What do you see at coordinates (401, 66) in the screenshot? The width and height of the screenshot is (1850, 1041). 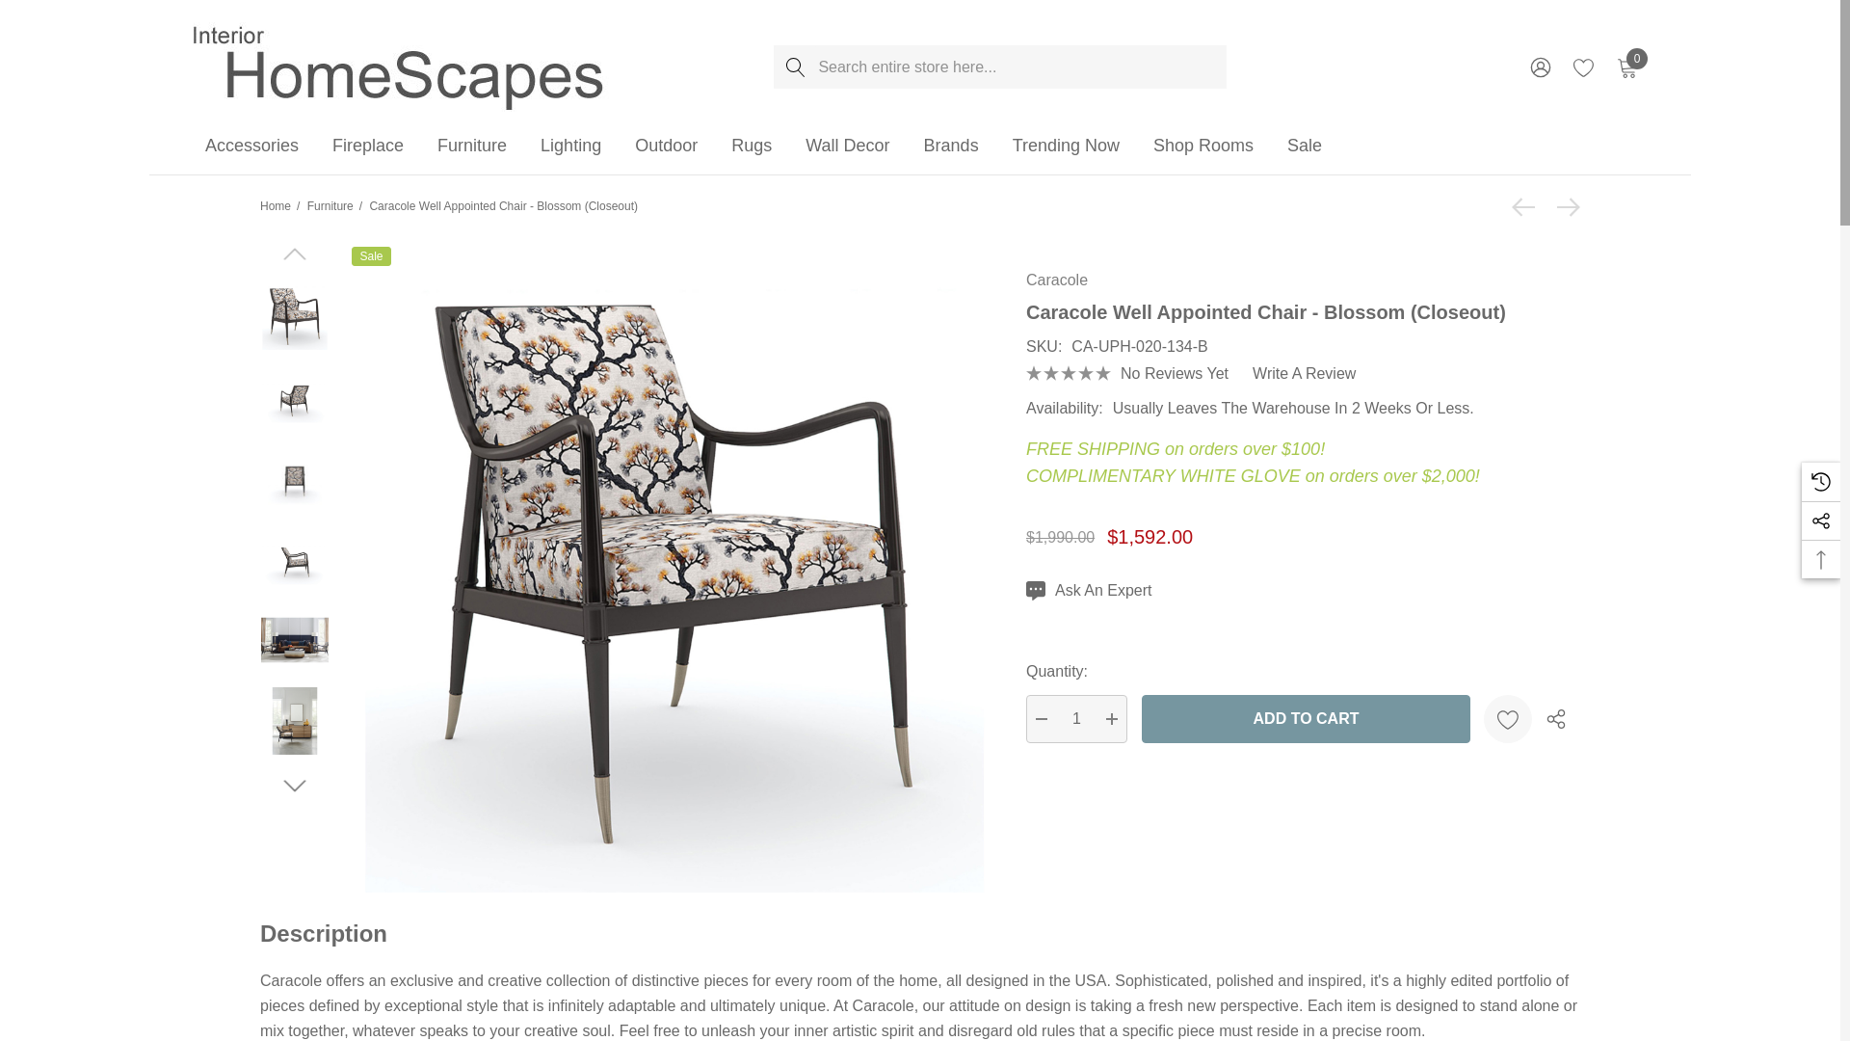 I see `Interior HomeScapes` at bounding box center [401, 66].